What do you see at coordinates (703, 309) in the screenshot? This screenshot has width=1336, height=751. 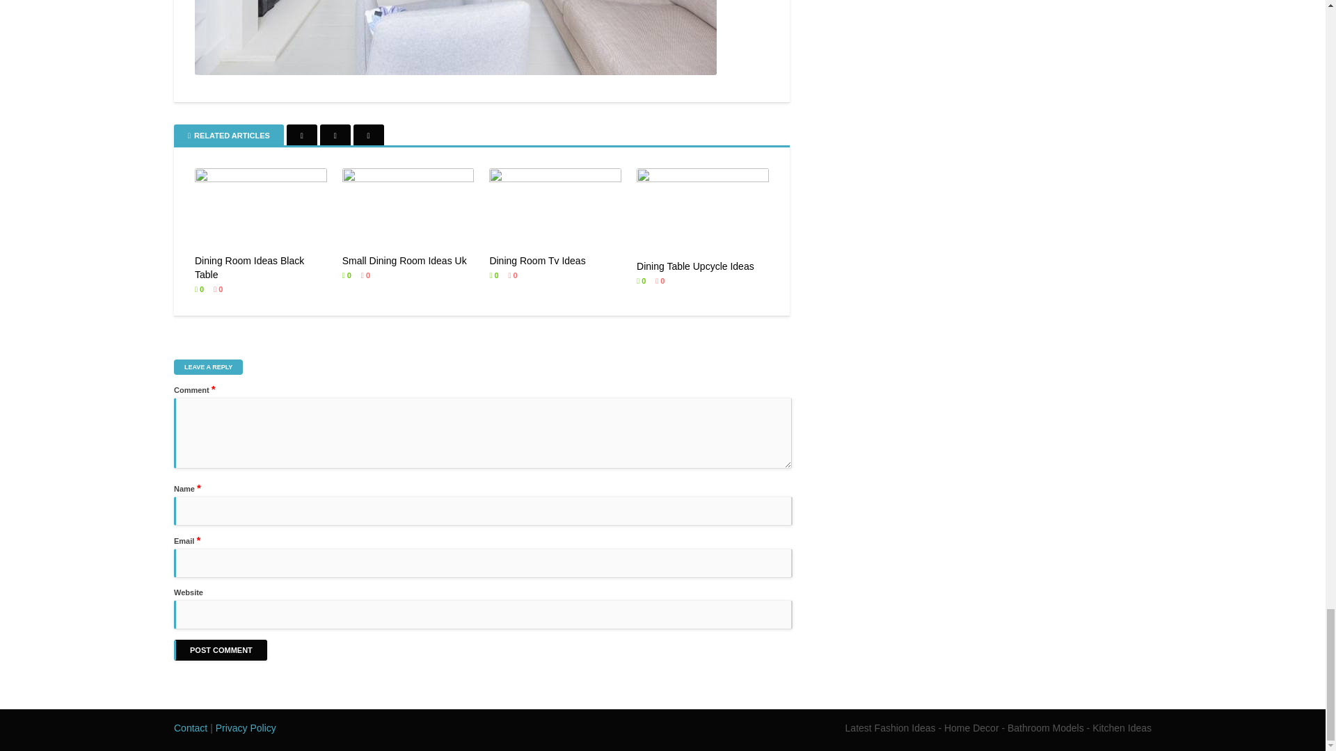 I see `Dining Table Upcycle Ideas` at bounding box center [703, 309].